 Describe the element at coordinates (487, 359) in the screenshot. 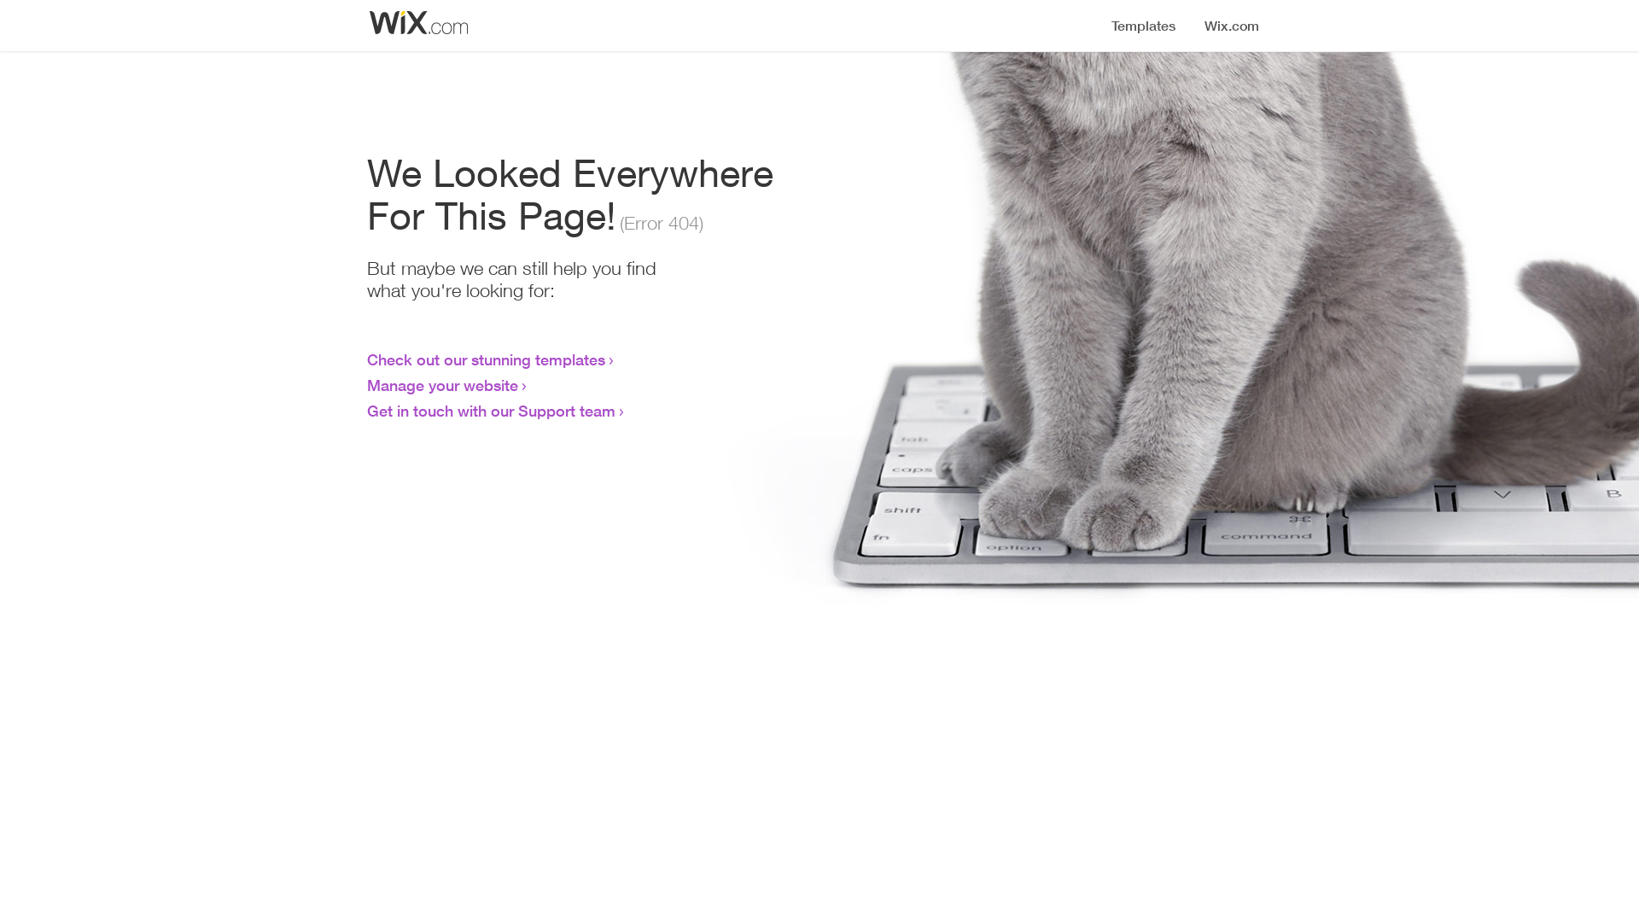

I see `Check out our stunning templates` at that location.